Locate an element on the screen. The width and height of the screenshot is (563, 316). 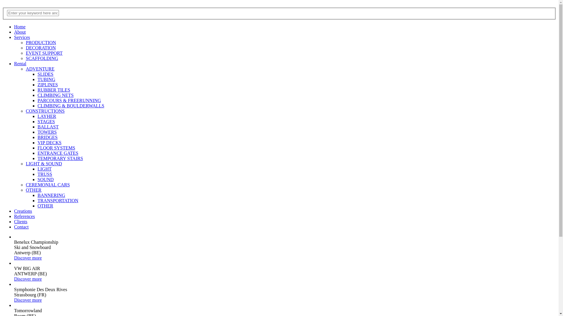
PRODUCTION is located at coordinates (41, 43).